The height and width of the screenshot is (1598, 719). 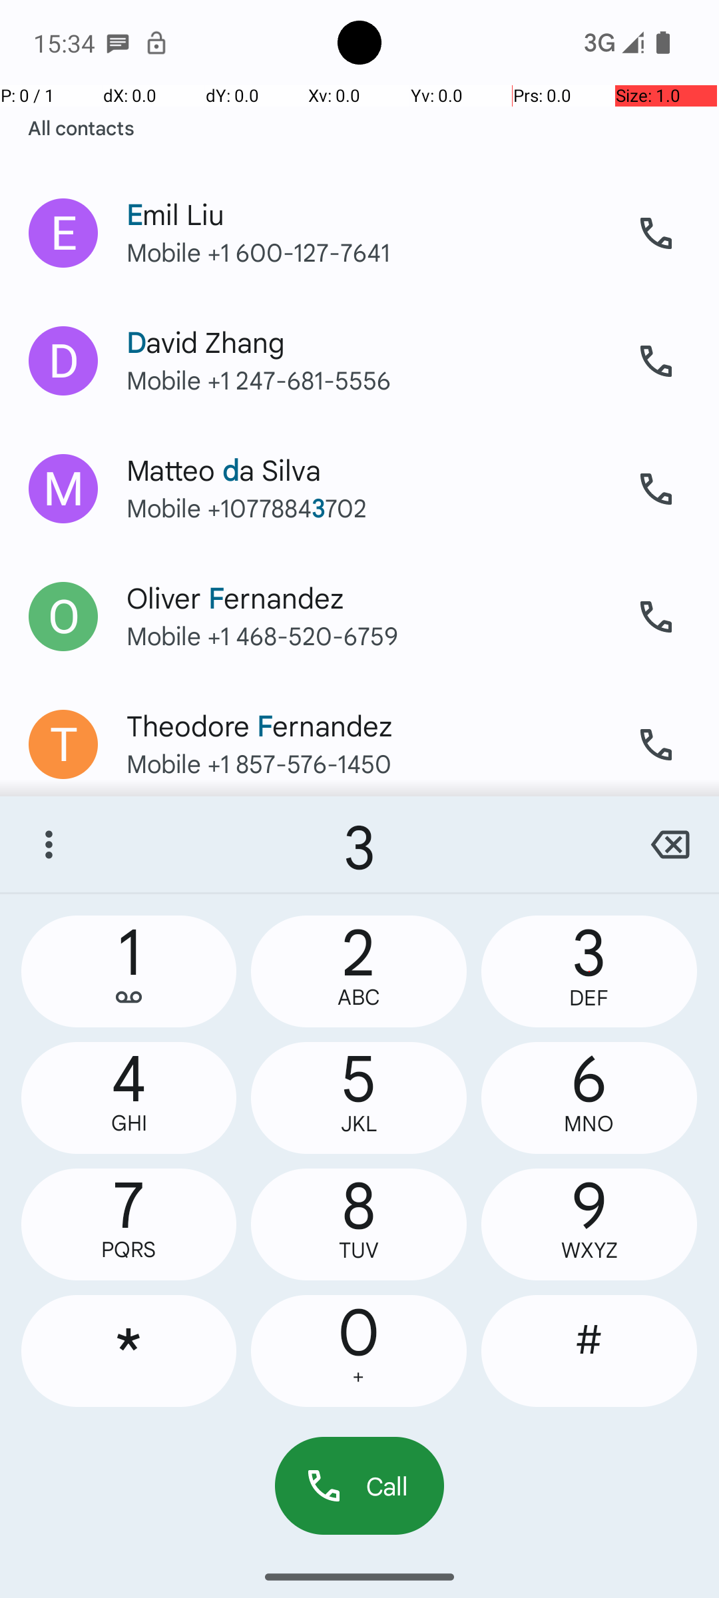 I want to click on Mobile ‪+1 468-520-6759‬, so click(x=367, y=649).